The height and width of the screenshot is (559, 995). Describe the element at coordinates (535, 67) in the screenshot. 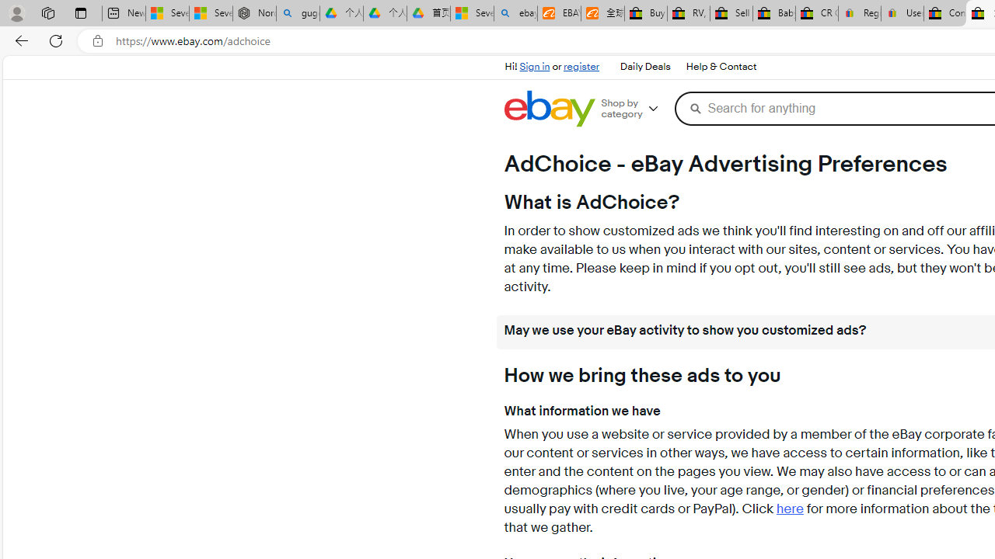

I see `Sign in` at that location.